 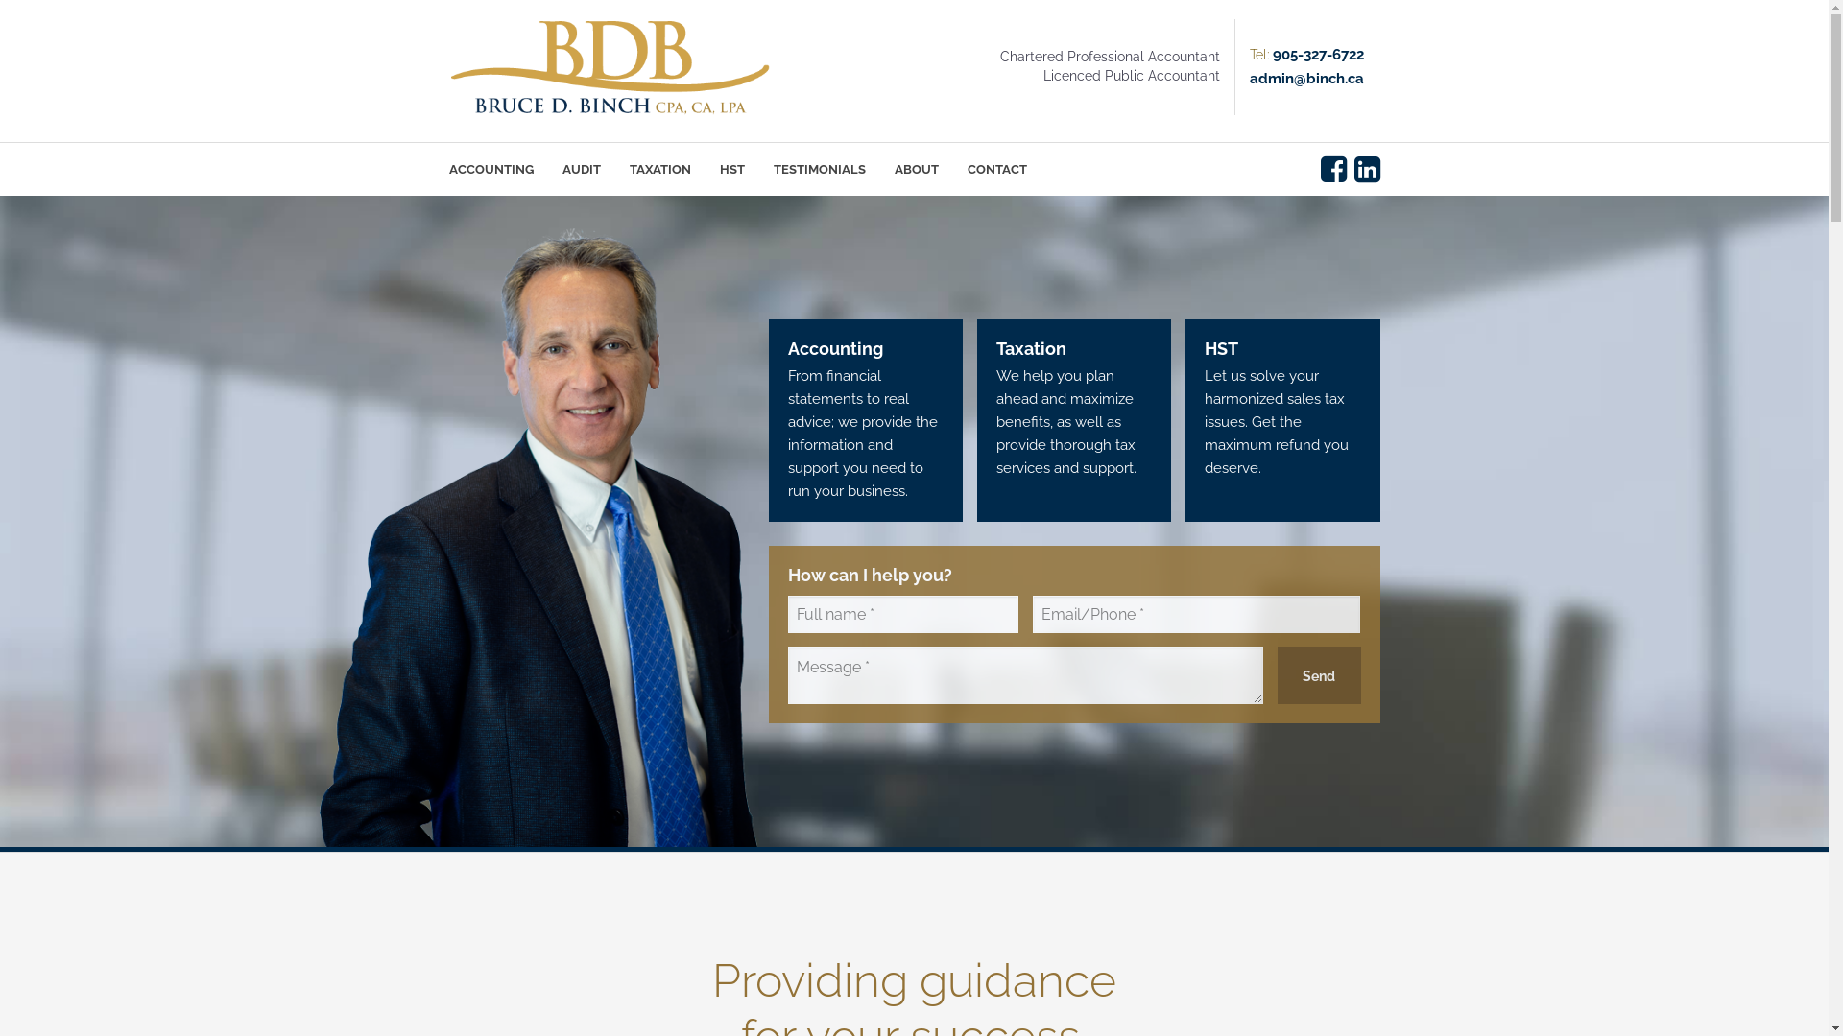 What do you see at coordinates (996, 169) in the screenshot?
I see `CONTACT` at bounding box center [996, 169].